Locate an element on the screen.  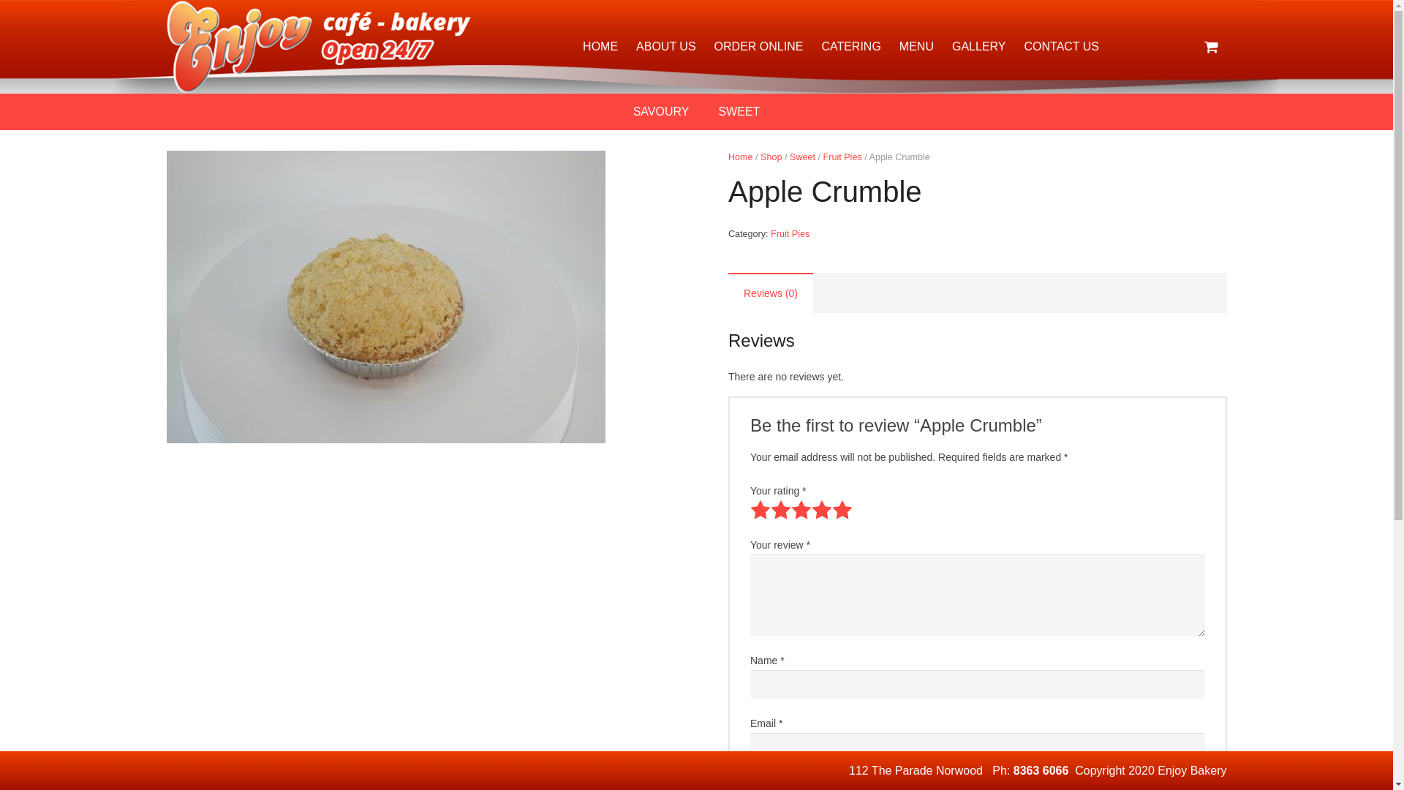
MENU is located at coordinates (916, 47).